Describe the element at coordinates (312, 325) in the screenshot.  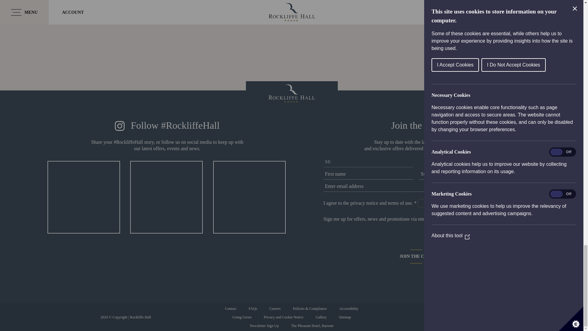
I see `The Pheasant Hotel, Harome` at that location.